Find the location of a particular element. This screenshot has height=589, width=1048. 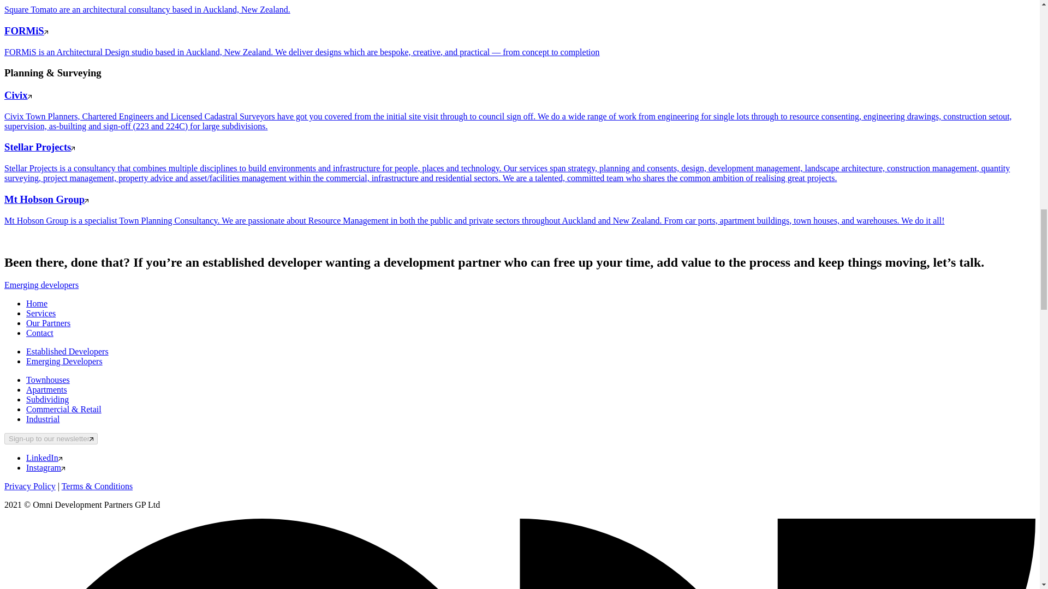

Home is located at coordinates (37, 303).